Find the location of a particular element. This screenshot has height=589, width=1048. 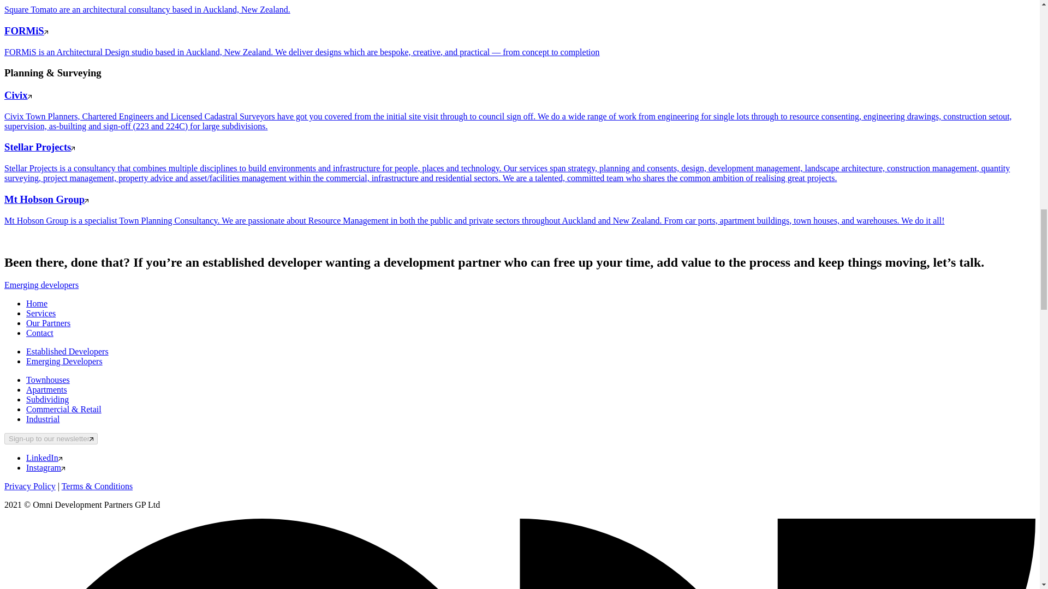

Home is located at coordinates (37, 303).